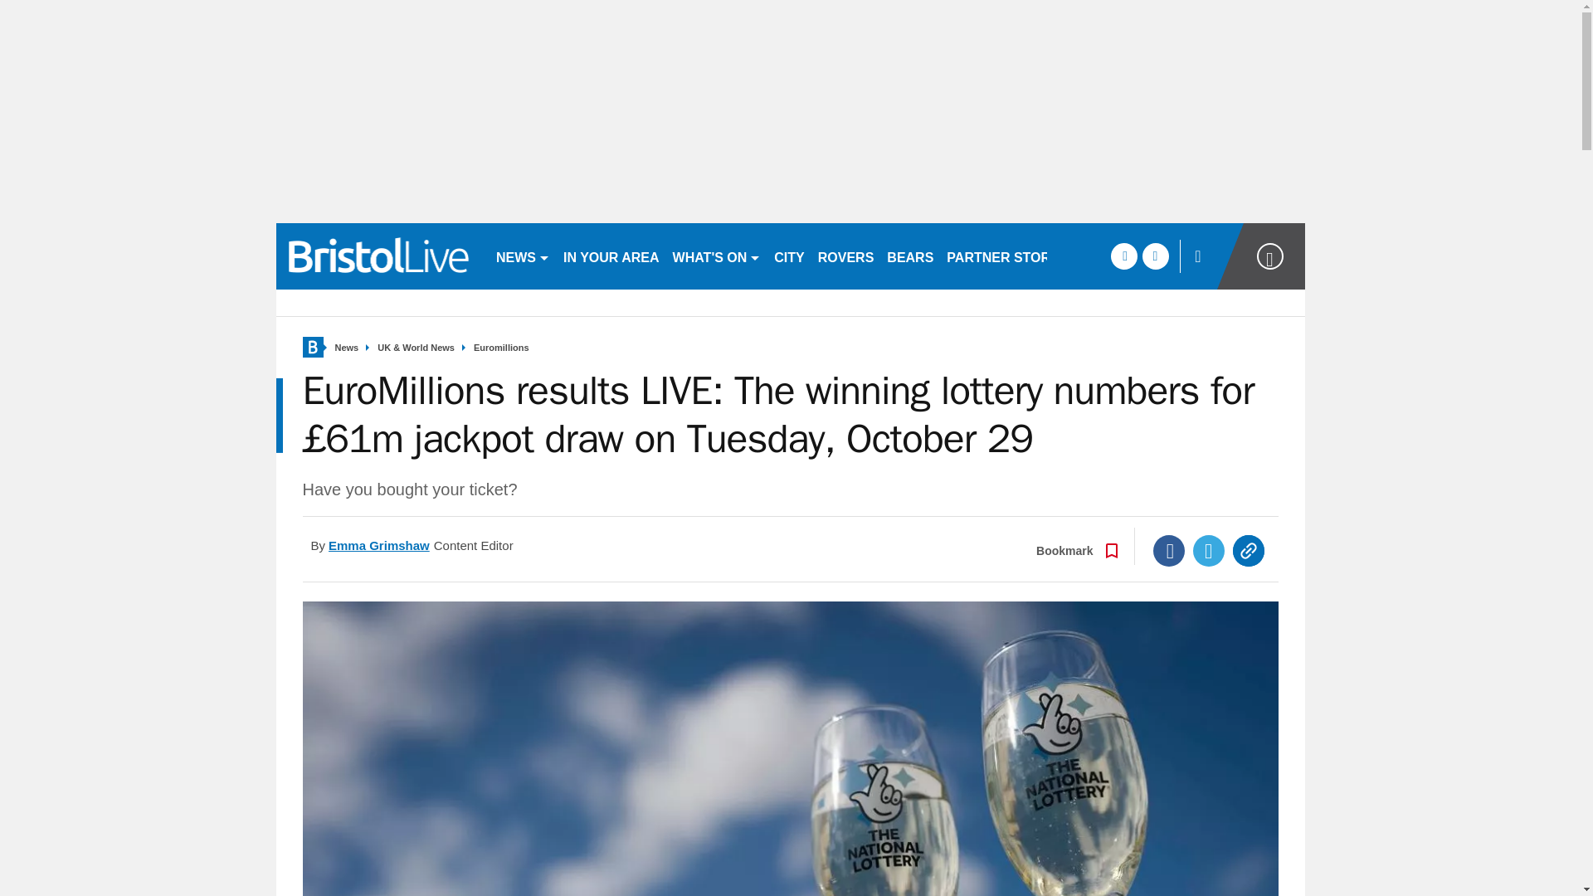  What do you see at coordinates (1009, 256) in the screenshot?
I see `PARTNER STORIES` at bounding box center [1009, 256].